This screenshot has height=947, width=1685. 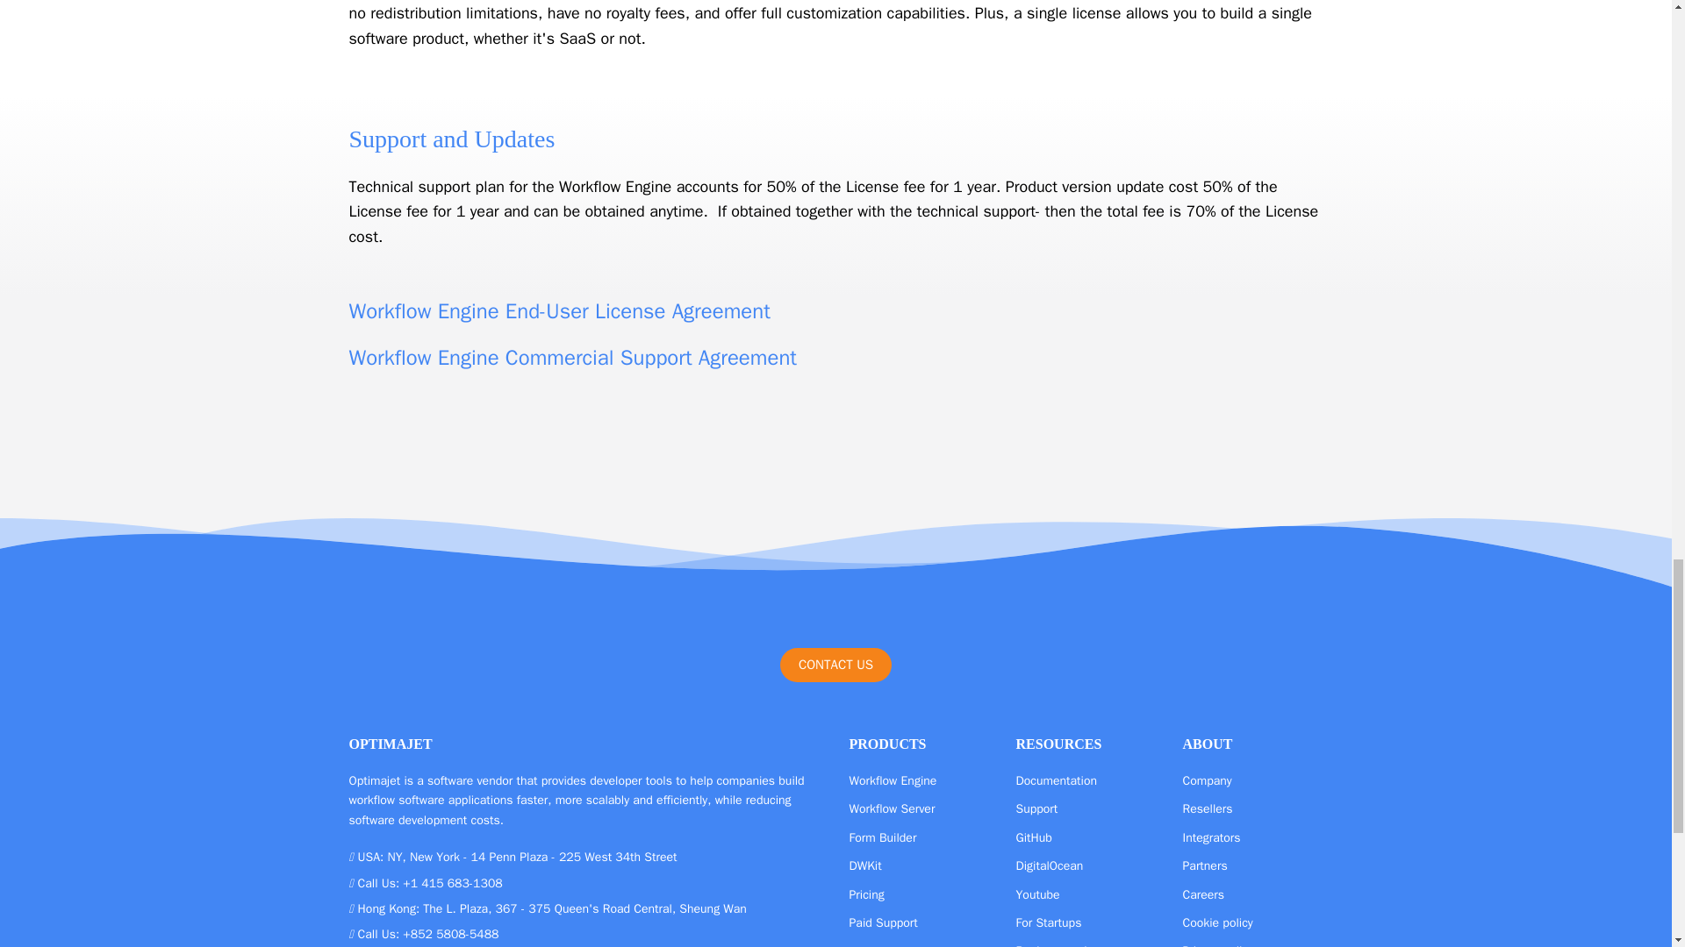 What do you see at coordinates (892, 808) in the screenshot?
I see `Workflow Server` at bounding box center [892, 808].